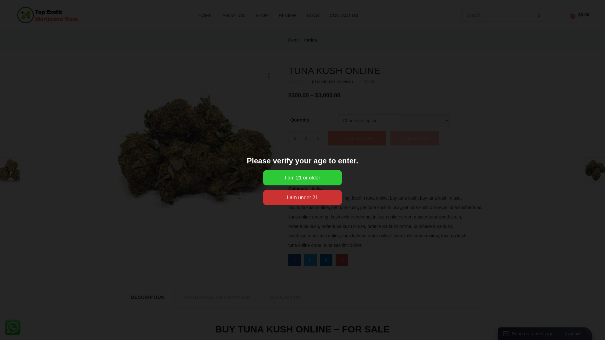 The image size is (605, 340). I want to click on I am under 21, so click(302, 198).